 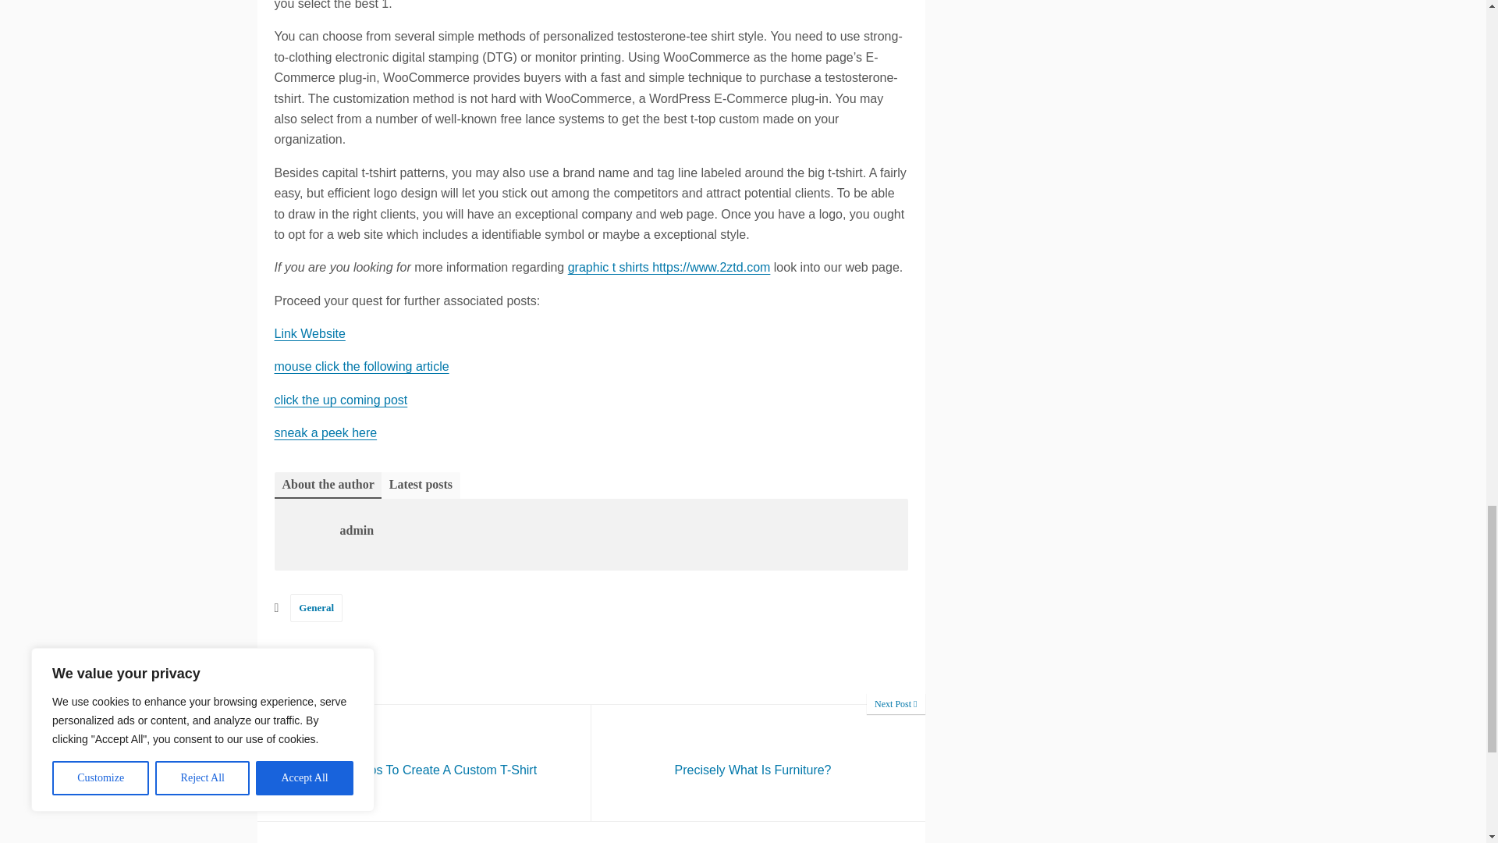 I want to click on mouse click the following article, so click(x=424, y=762).